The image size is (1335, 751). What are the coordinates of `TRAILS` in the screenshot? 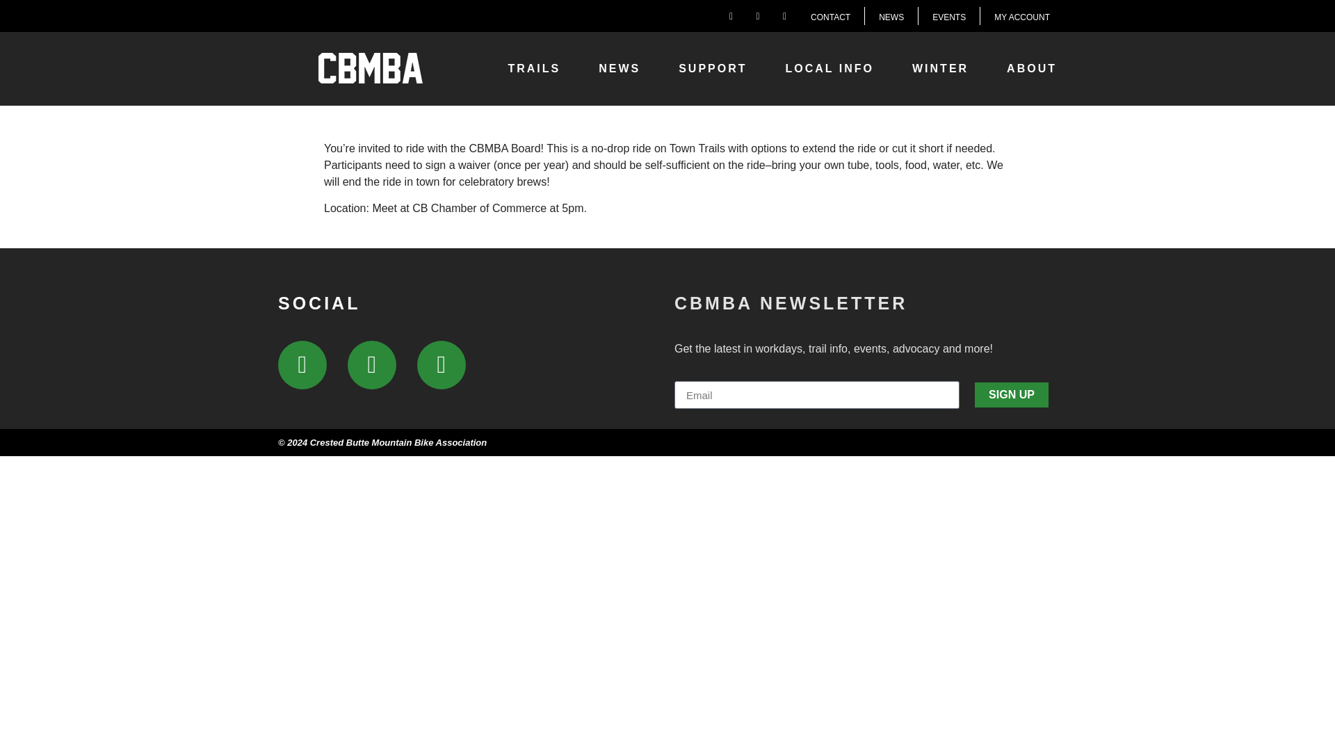 It's located at (537, 68).